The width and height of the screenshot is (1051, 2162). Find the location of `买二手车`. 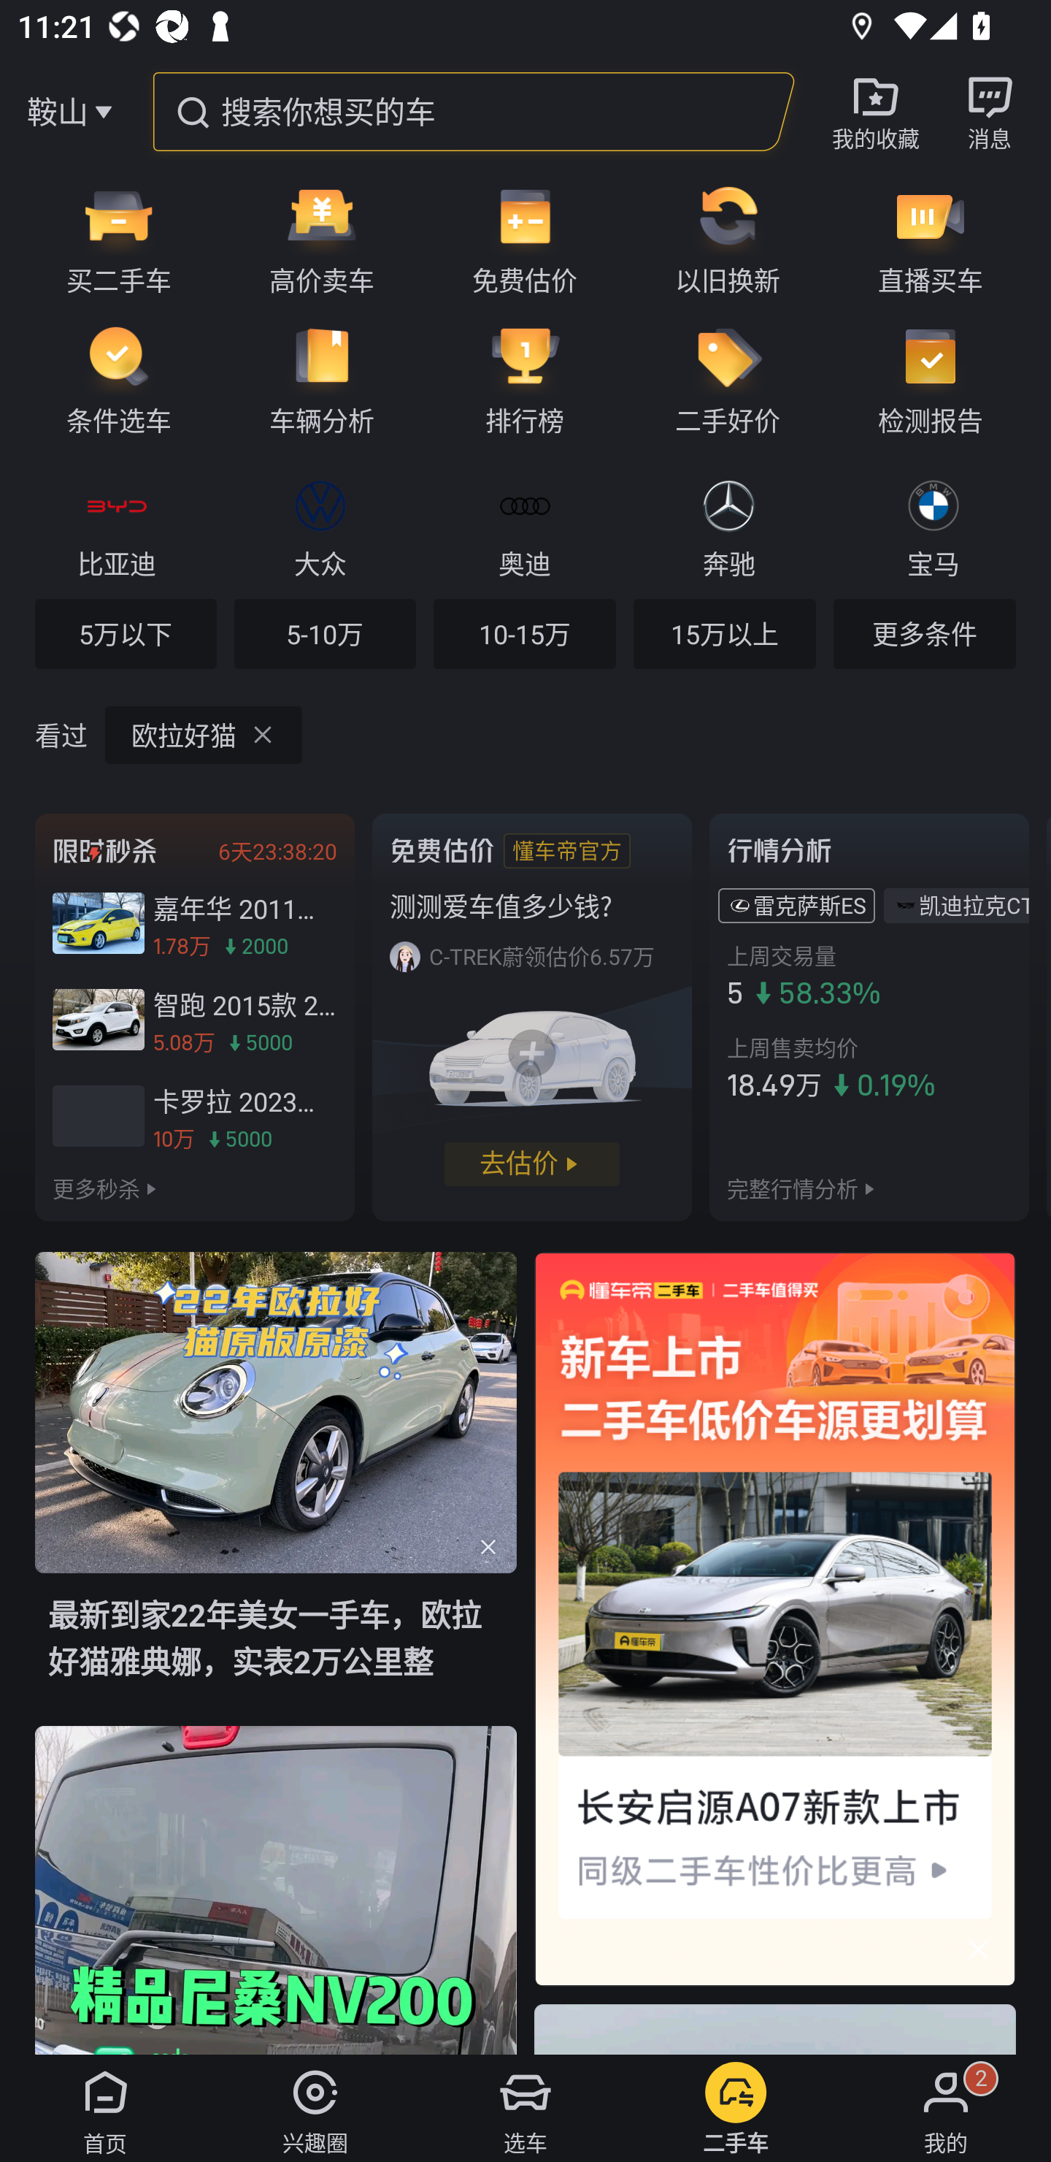

买二手车 is located at coordinates (110, 238).